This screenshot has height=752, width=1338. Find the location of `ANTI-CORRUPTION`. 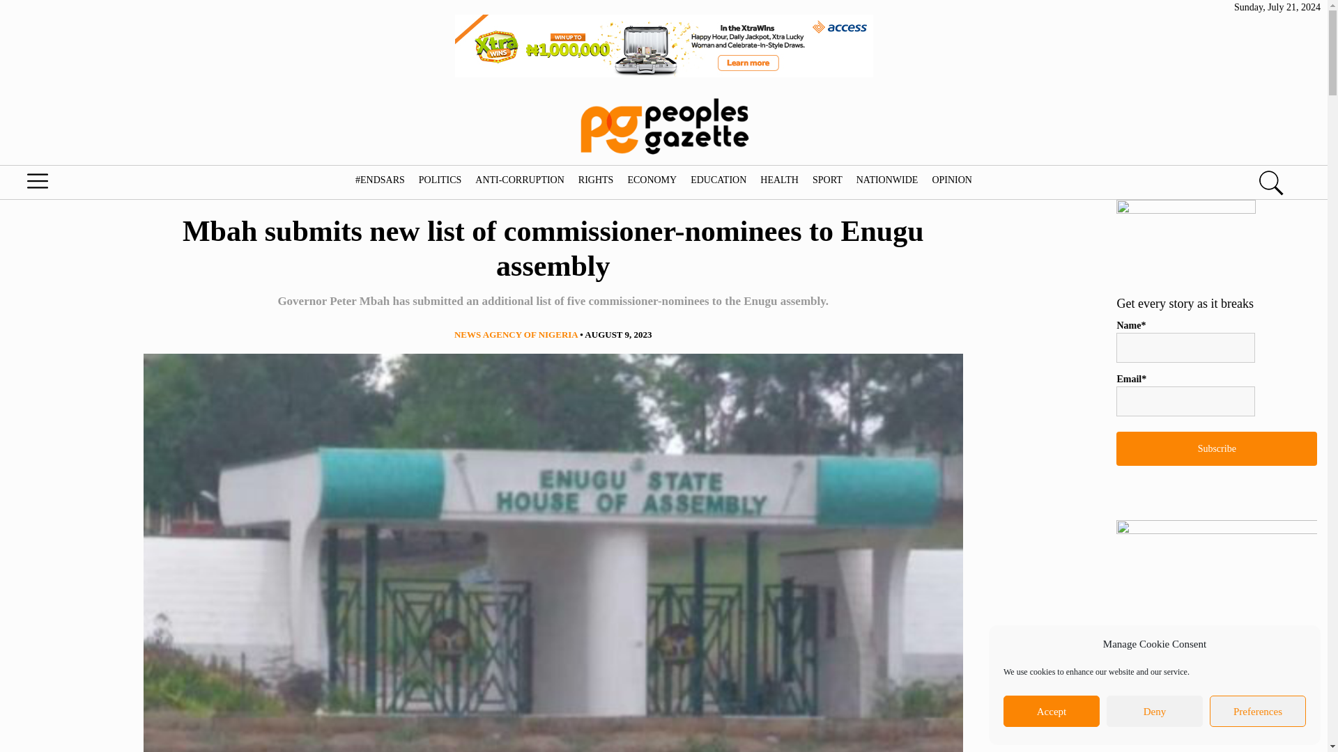

ANTI-CORRUPTION is located at coordinates (520, 180).